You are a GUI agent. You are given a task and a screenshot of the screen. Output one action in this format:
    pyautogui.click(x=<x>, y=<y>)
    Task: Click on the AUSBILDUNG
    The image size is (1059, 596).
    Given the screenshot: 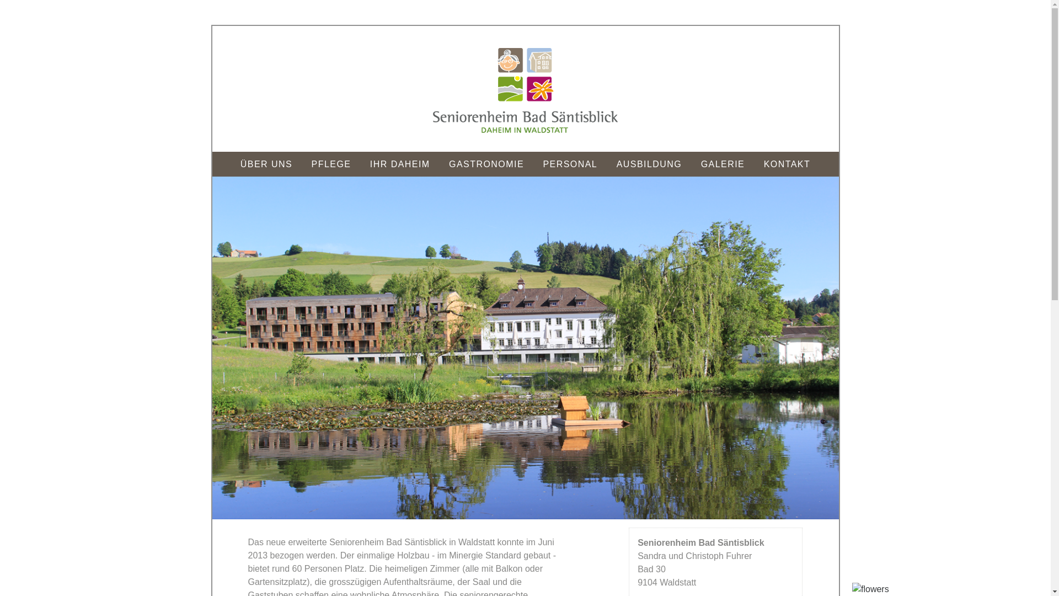 What is the action you would take?
    pyautogui.click(x=650, y=164)
    